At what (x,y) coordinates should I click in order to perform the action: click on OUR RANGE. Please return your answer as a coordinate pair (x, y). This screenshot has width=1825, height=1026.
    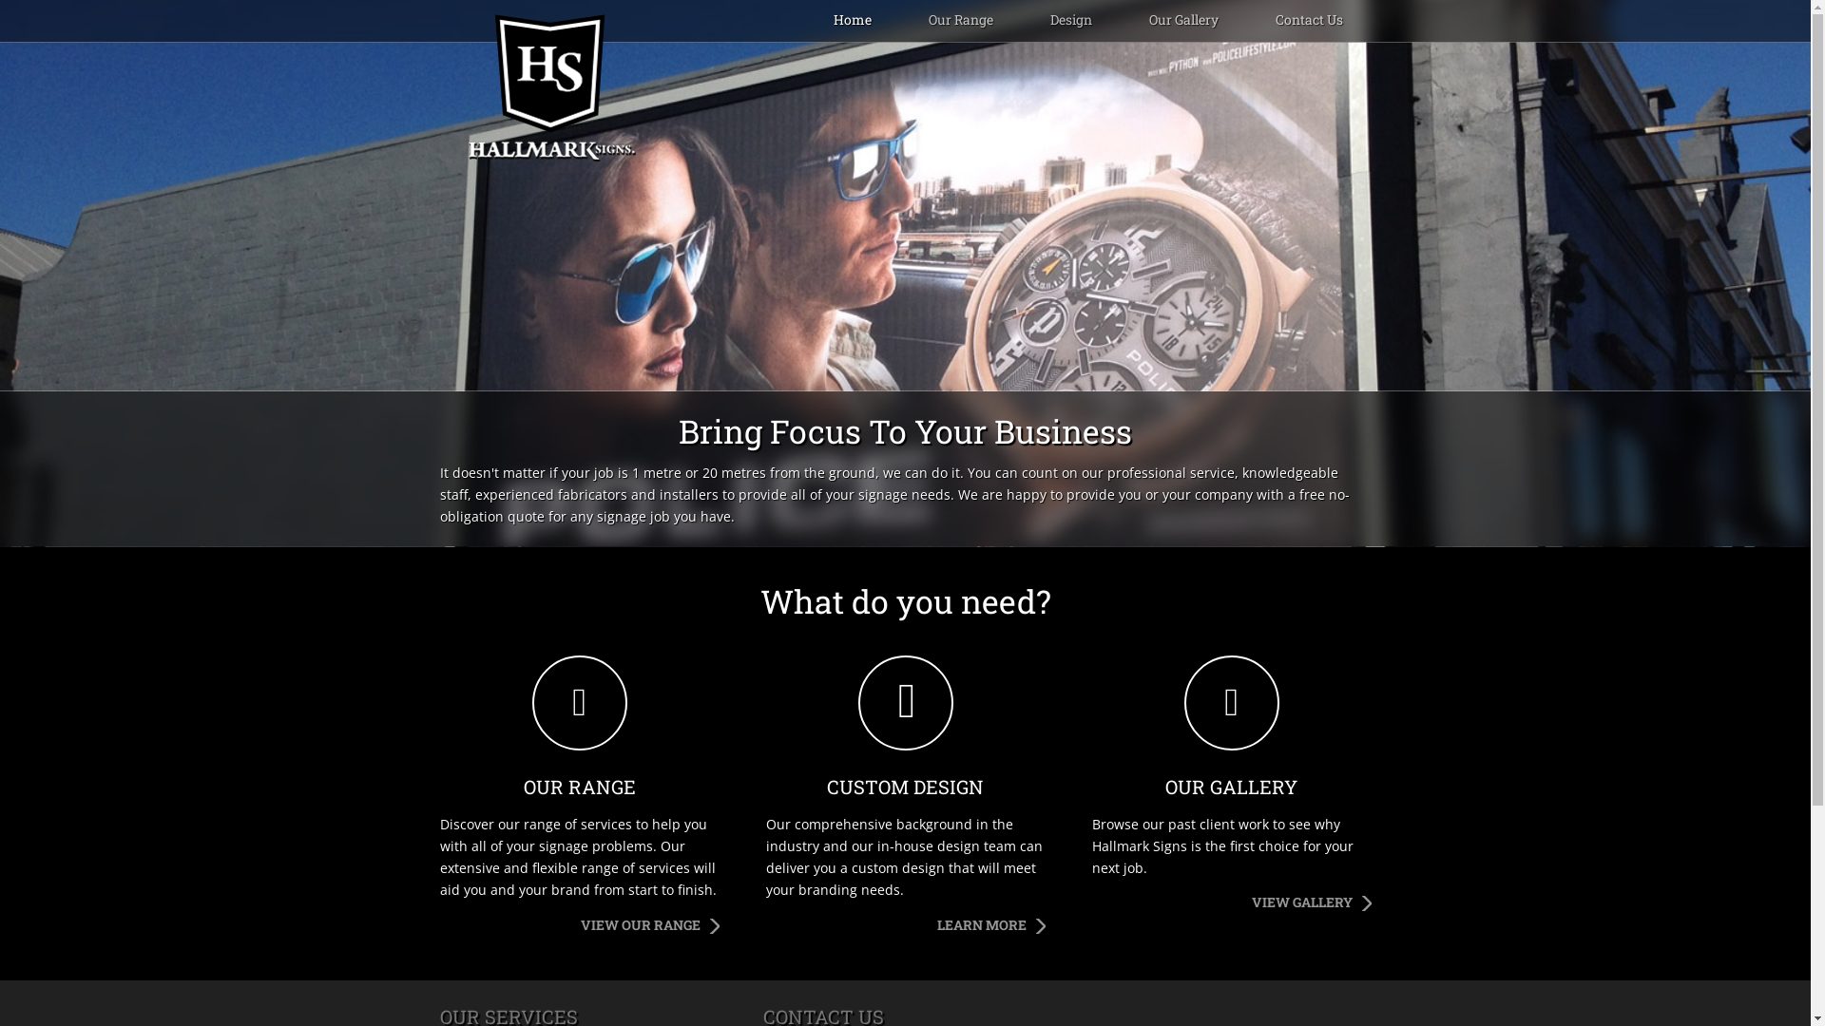
    Looking at the image, I should click on (579, 734).